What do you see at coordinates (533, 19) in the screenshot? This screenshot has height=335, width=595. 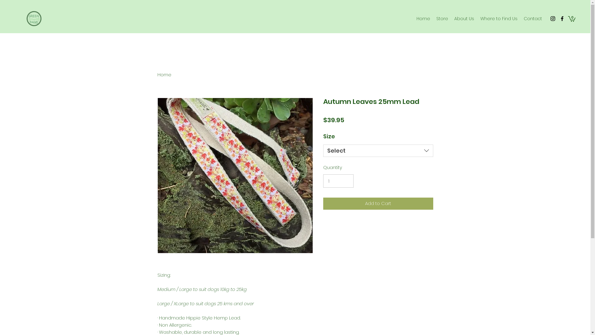 I see `Contact` at bounding box center [533, 19].